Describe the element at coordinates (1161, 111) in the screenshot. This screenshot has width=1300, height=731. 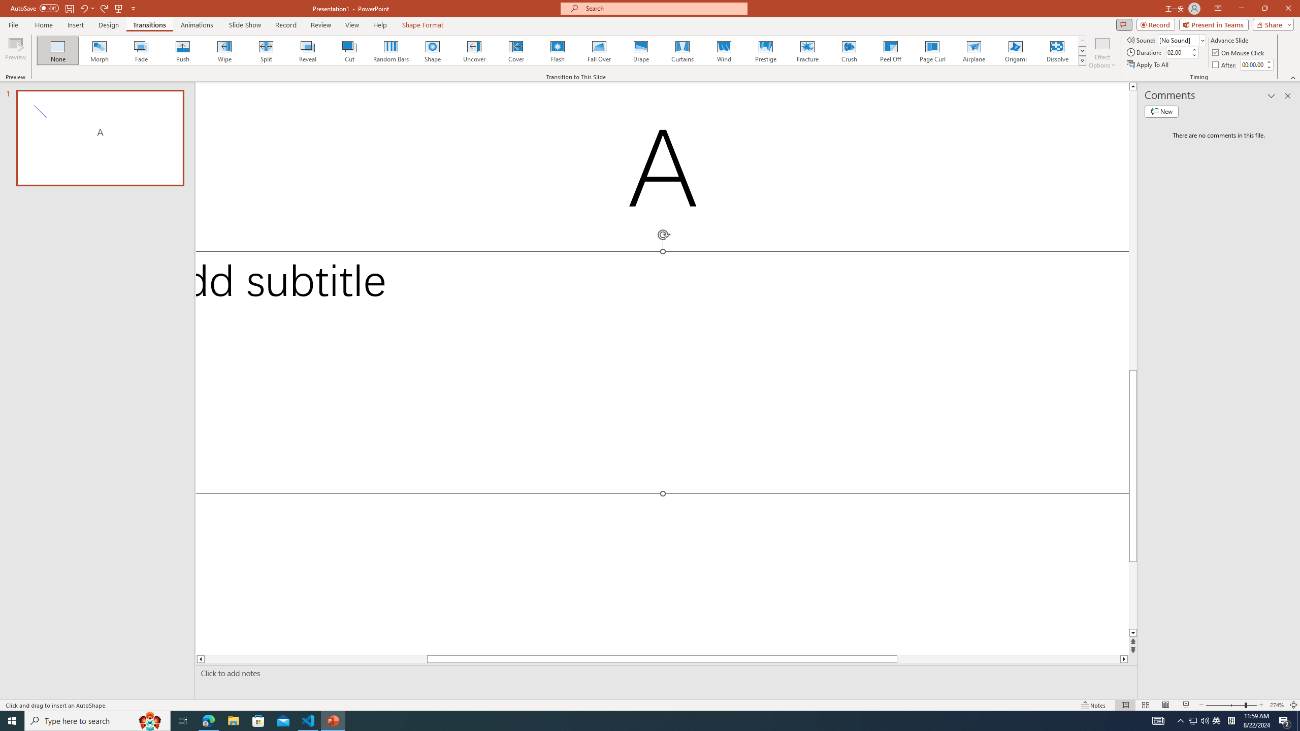
I see `New comment` at that location.